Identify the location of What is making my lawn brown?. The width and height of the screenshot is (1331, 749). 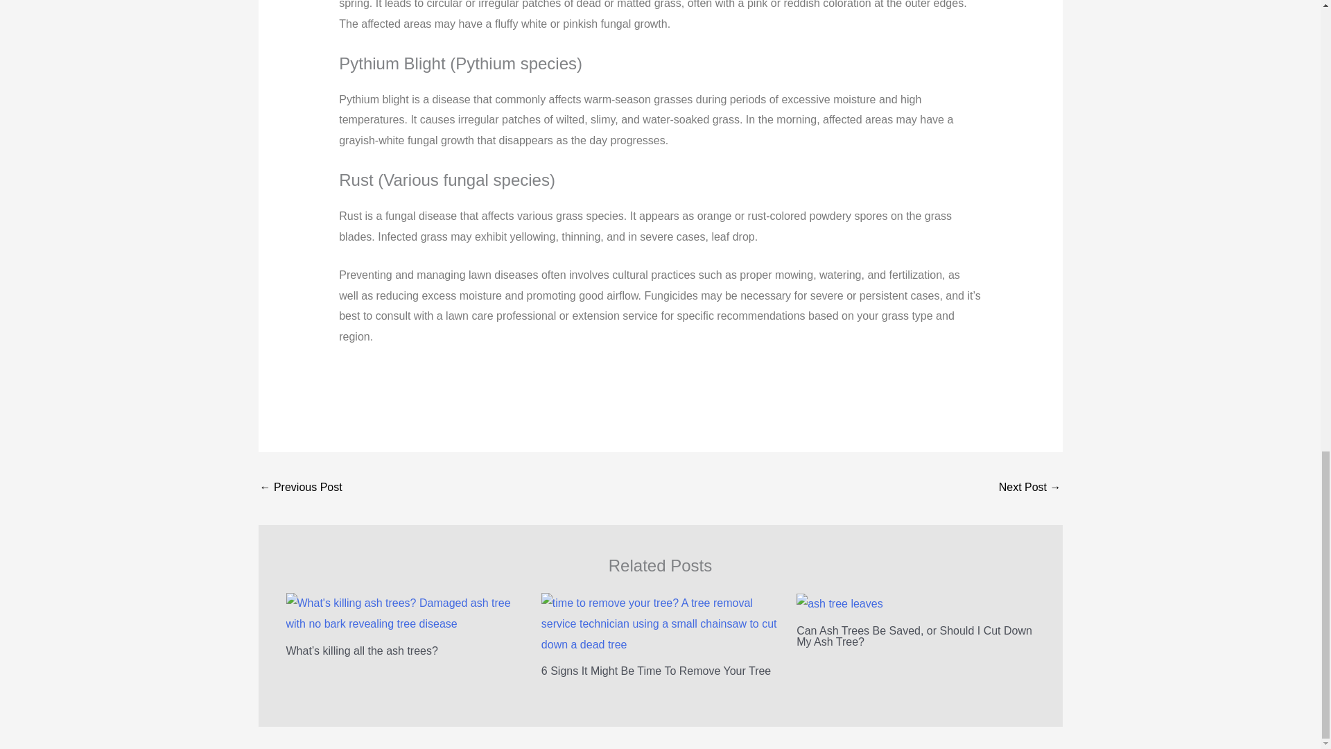
(1030, 488).